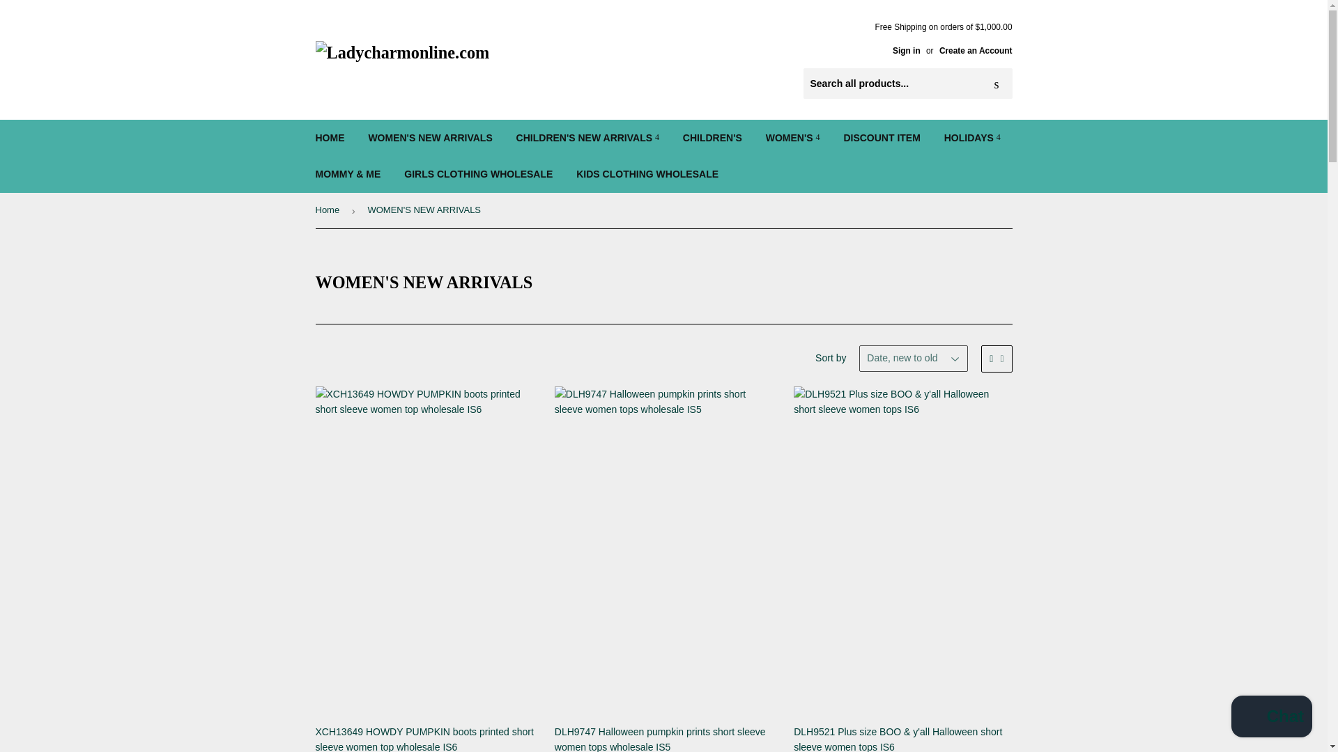  I want to click on Search, so click(997, 84).